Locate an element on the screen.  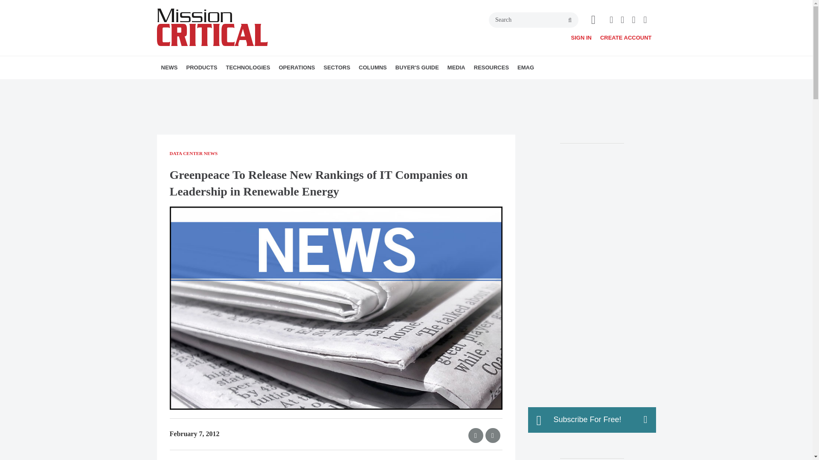
Search is located at coordinates (533, 20).